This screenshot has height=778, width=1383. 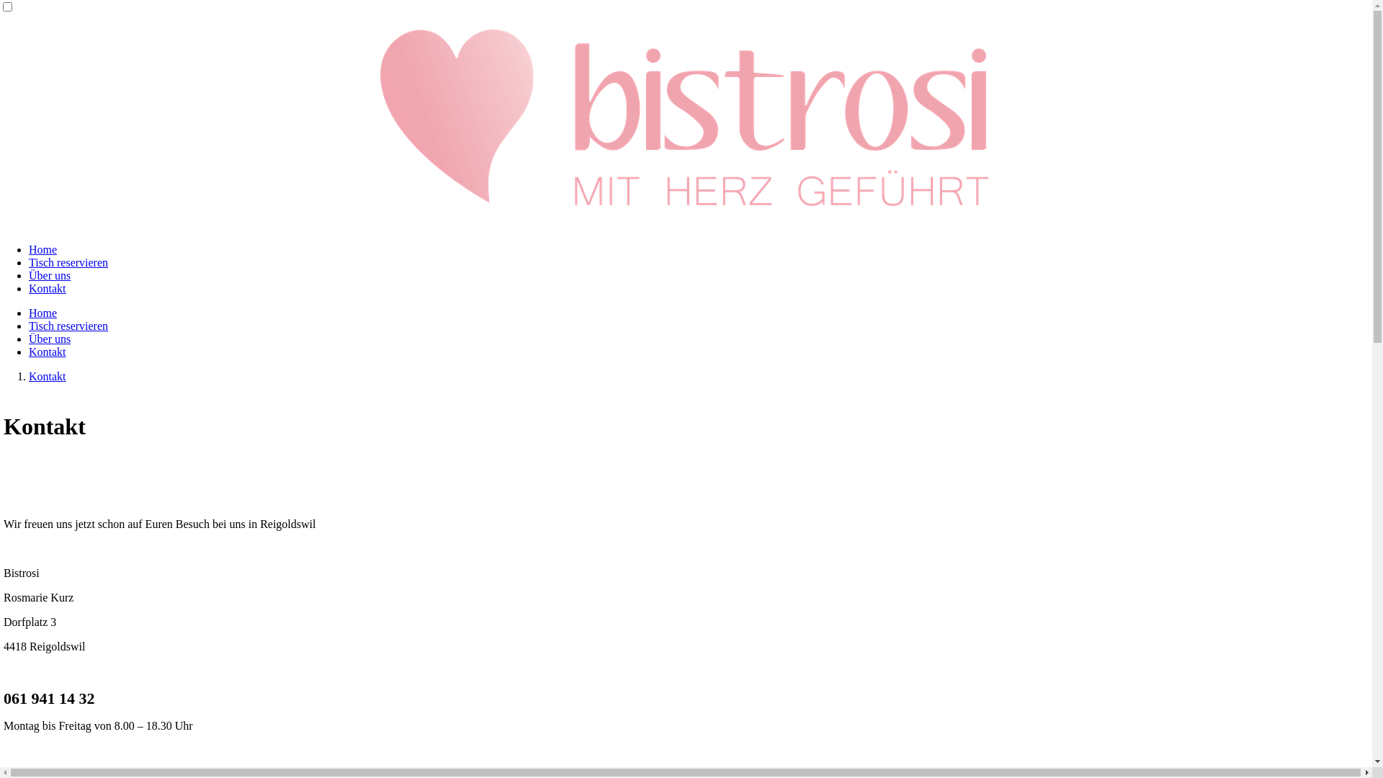 What do you see at coordinates (68, 326) in the screenshot?
I see `Tisch reservieren` at bounding box center [68, 326].